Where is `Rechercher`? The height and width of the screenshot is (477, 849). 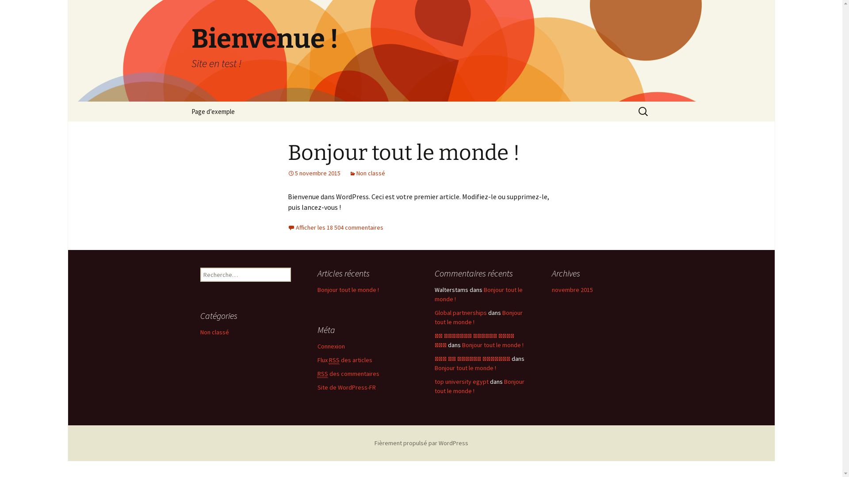 Rechercher is located at coordinates (26, 9).